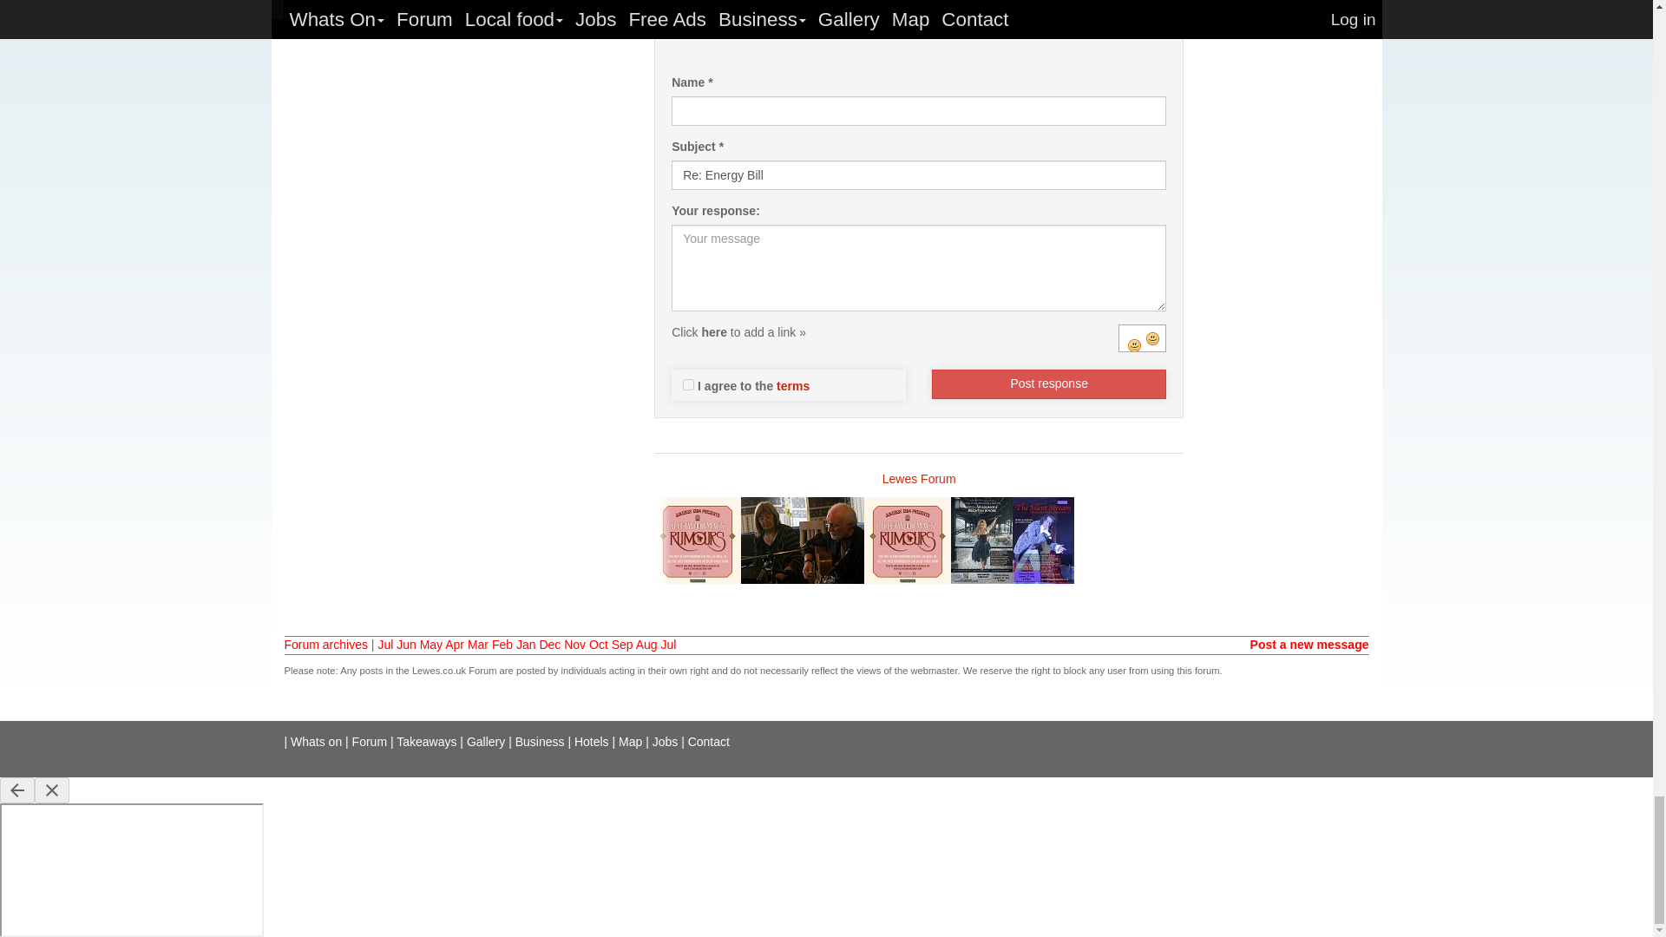  Describe the element at coordinates (918, 175) in the screenshot. I see `Re: Energy Bill` at that location.